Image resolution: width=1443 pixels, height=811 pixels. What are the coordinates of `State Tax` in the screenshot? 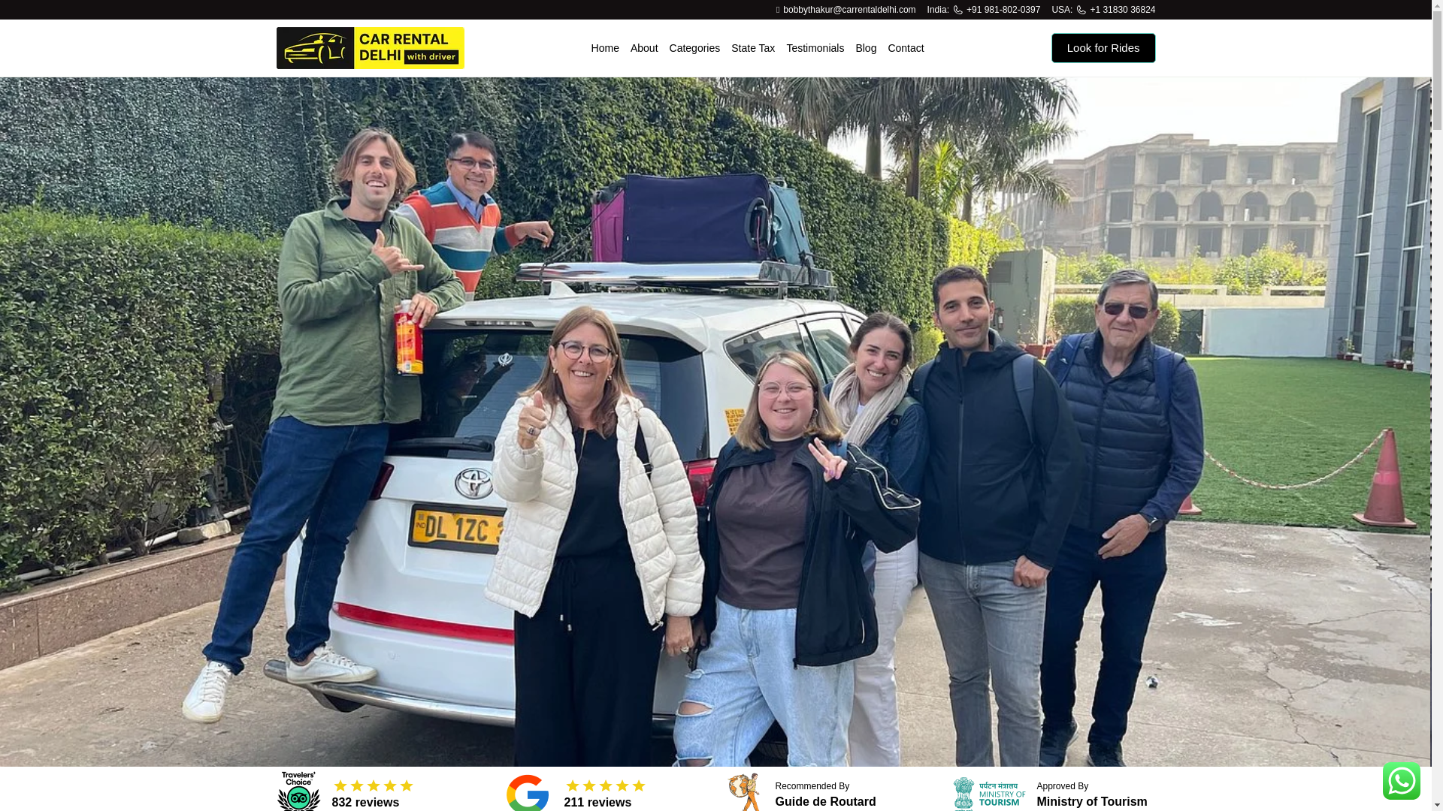 It's located at (753, 48).